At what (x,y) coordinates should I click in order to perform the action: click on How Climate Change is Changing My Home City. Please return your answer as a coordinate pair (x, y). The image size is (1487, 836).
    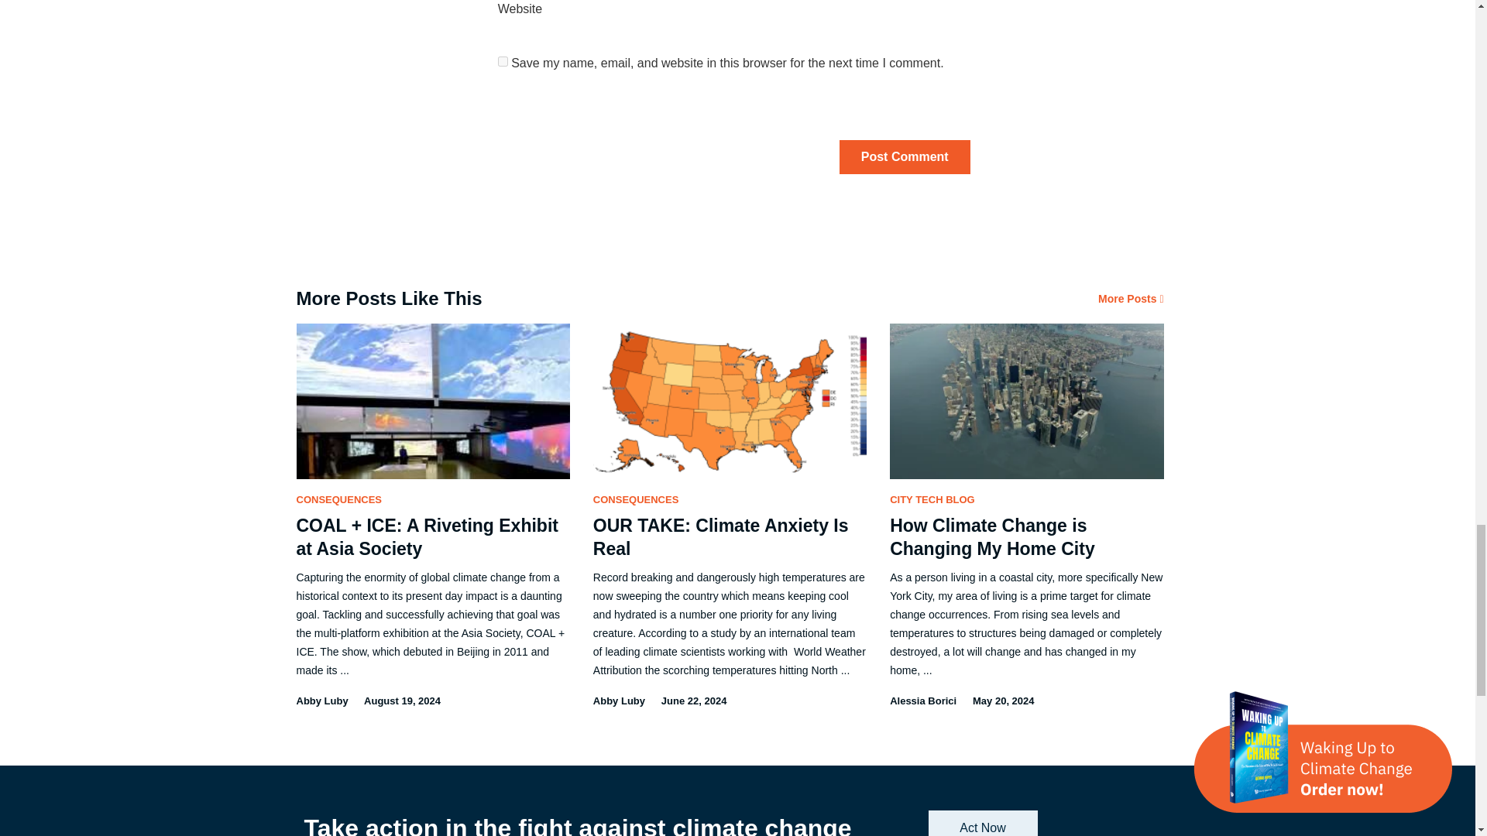
    Looking at the image, I should click on (991, 537).